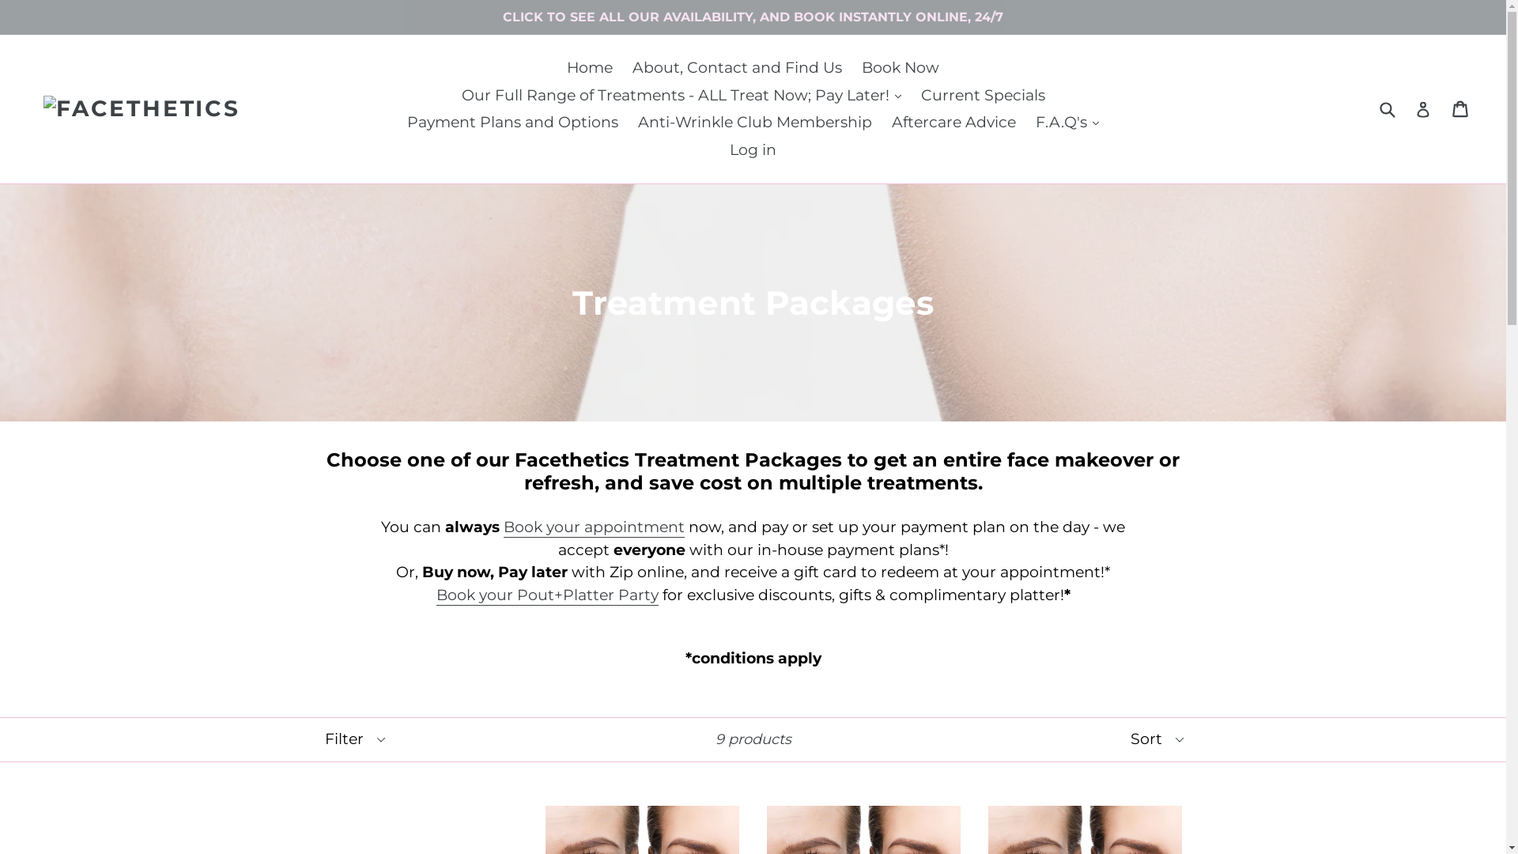 This screenshot has width=1518, height=854. What do you see at coordinates (953, 123) in the screenshot?
I see `Aftercare Advice` at bounding box center [953, 123].